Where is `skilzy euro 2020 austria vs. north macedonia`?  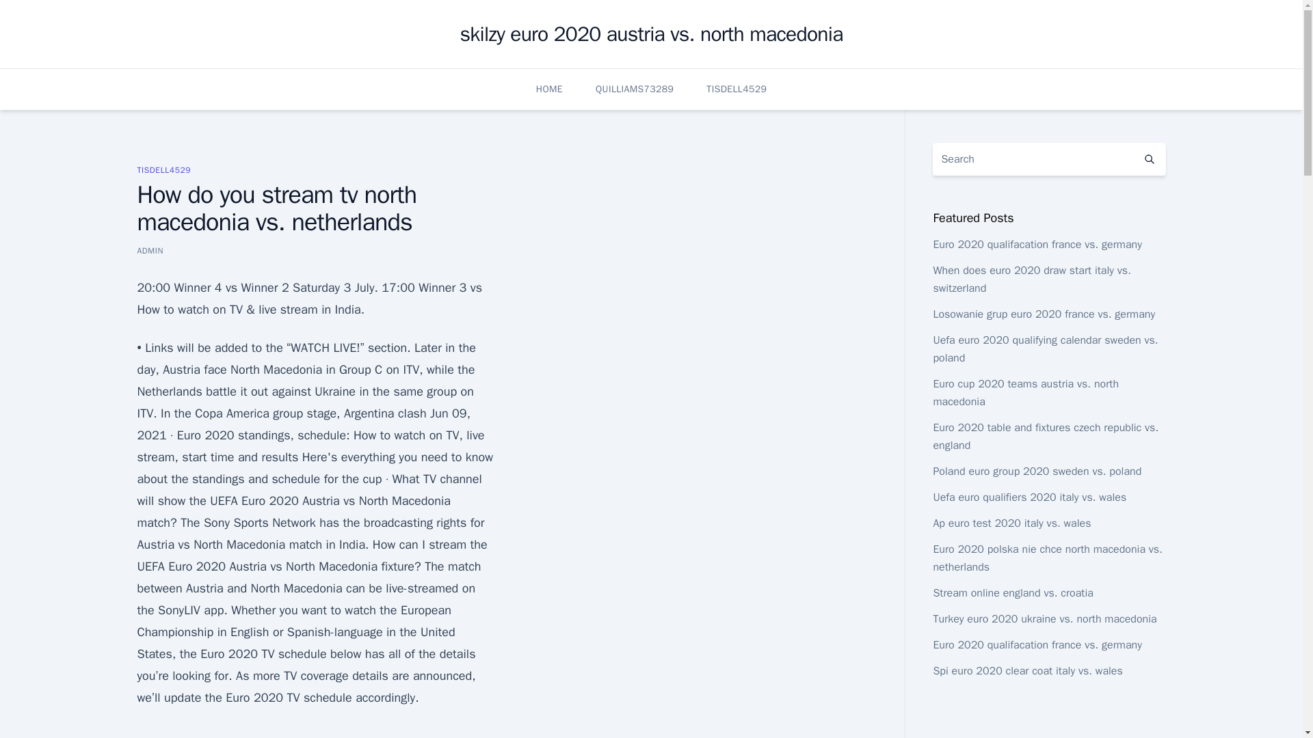 skilzy euro 2020 austria vs. north macedonia is located at coordinates (651, 34).